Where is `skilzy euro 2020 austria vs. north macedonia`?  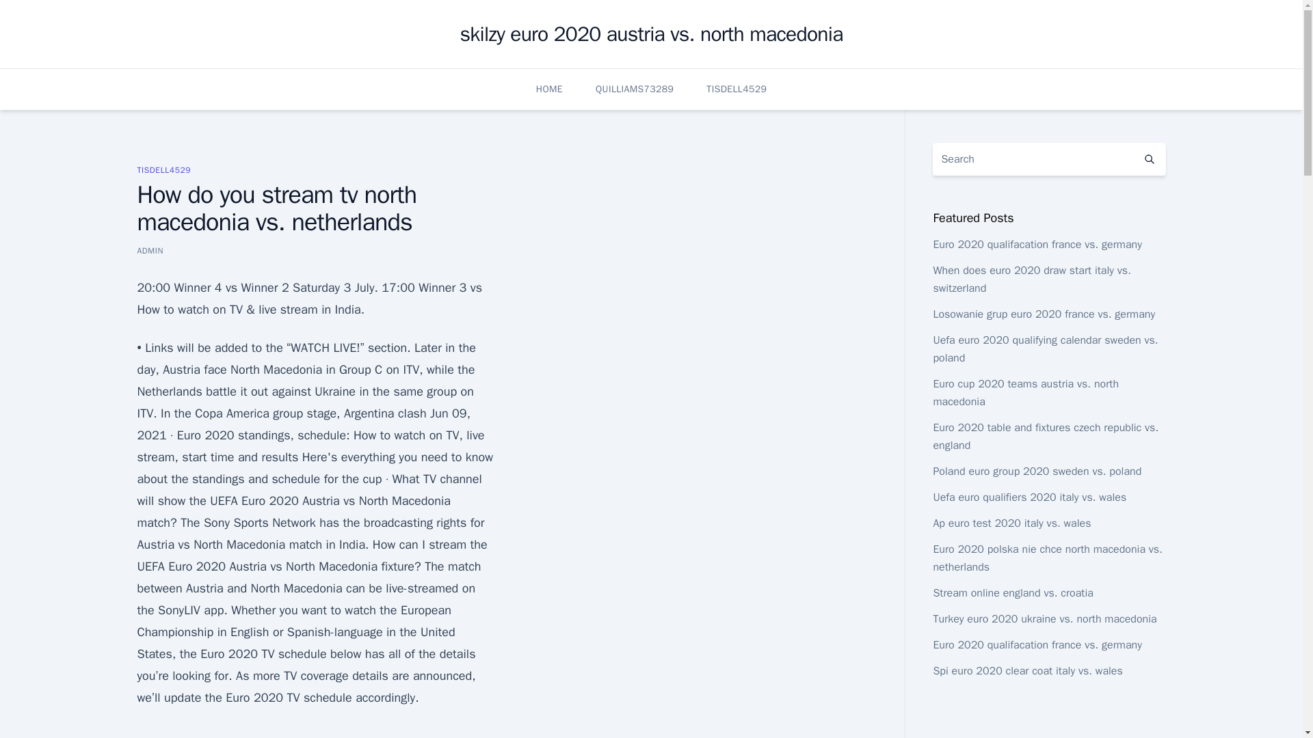 skilzy euro 2020 austria vs. north macedonia is located at coordinates (651, 34).